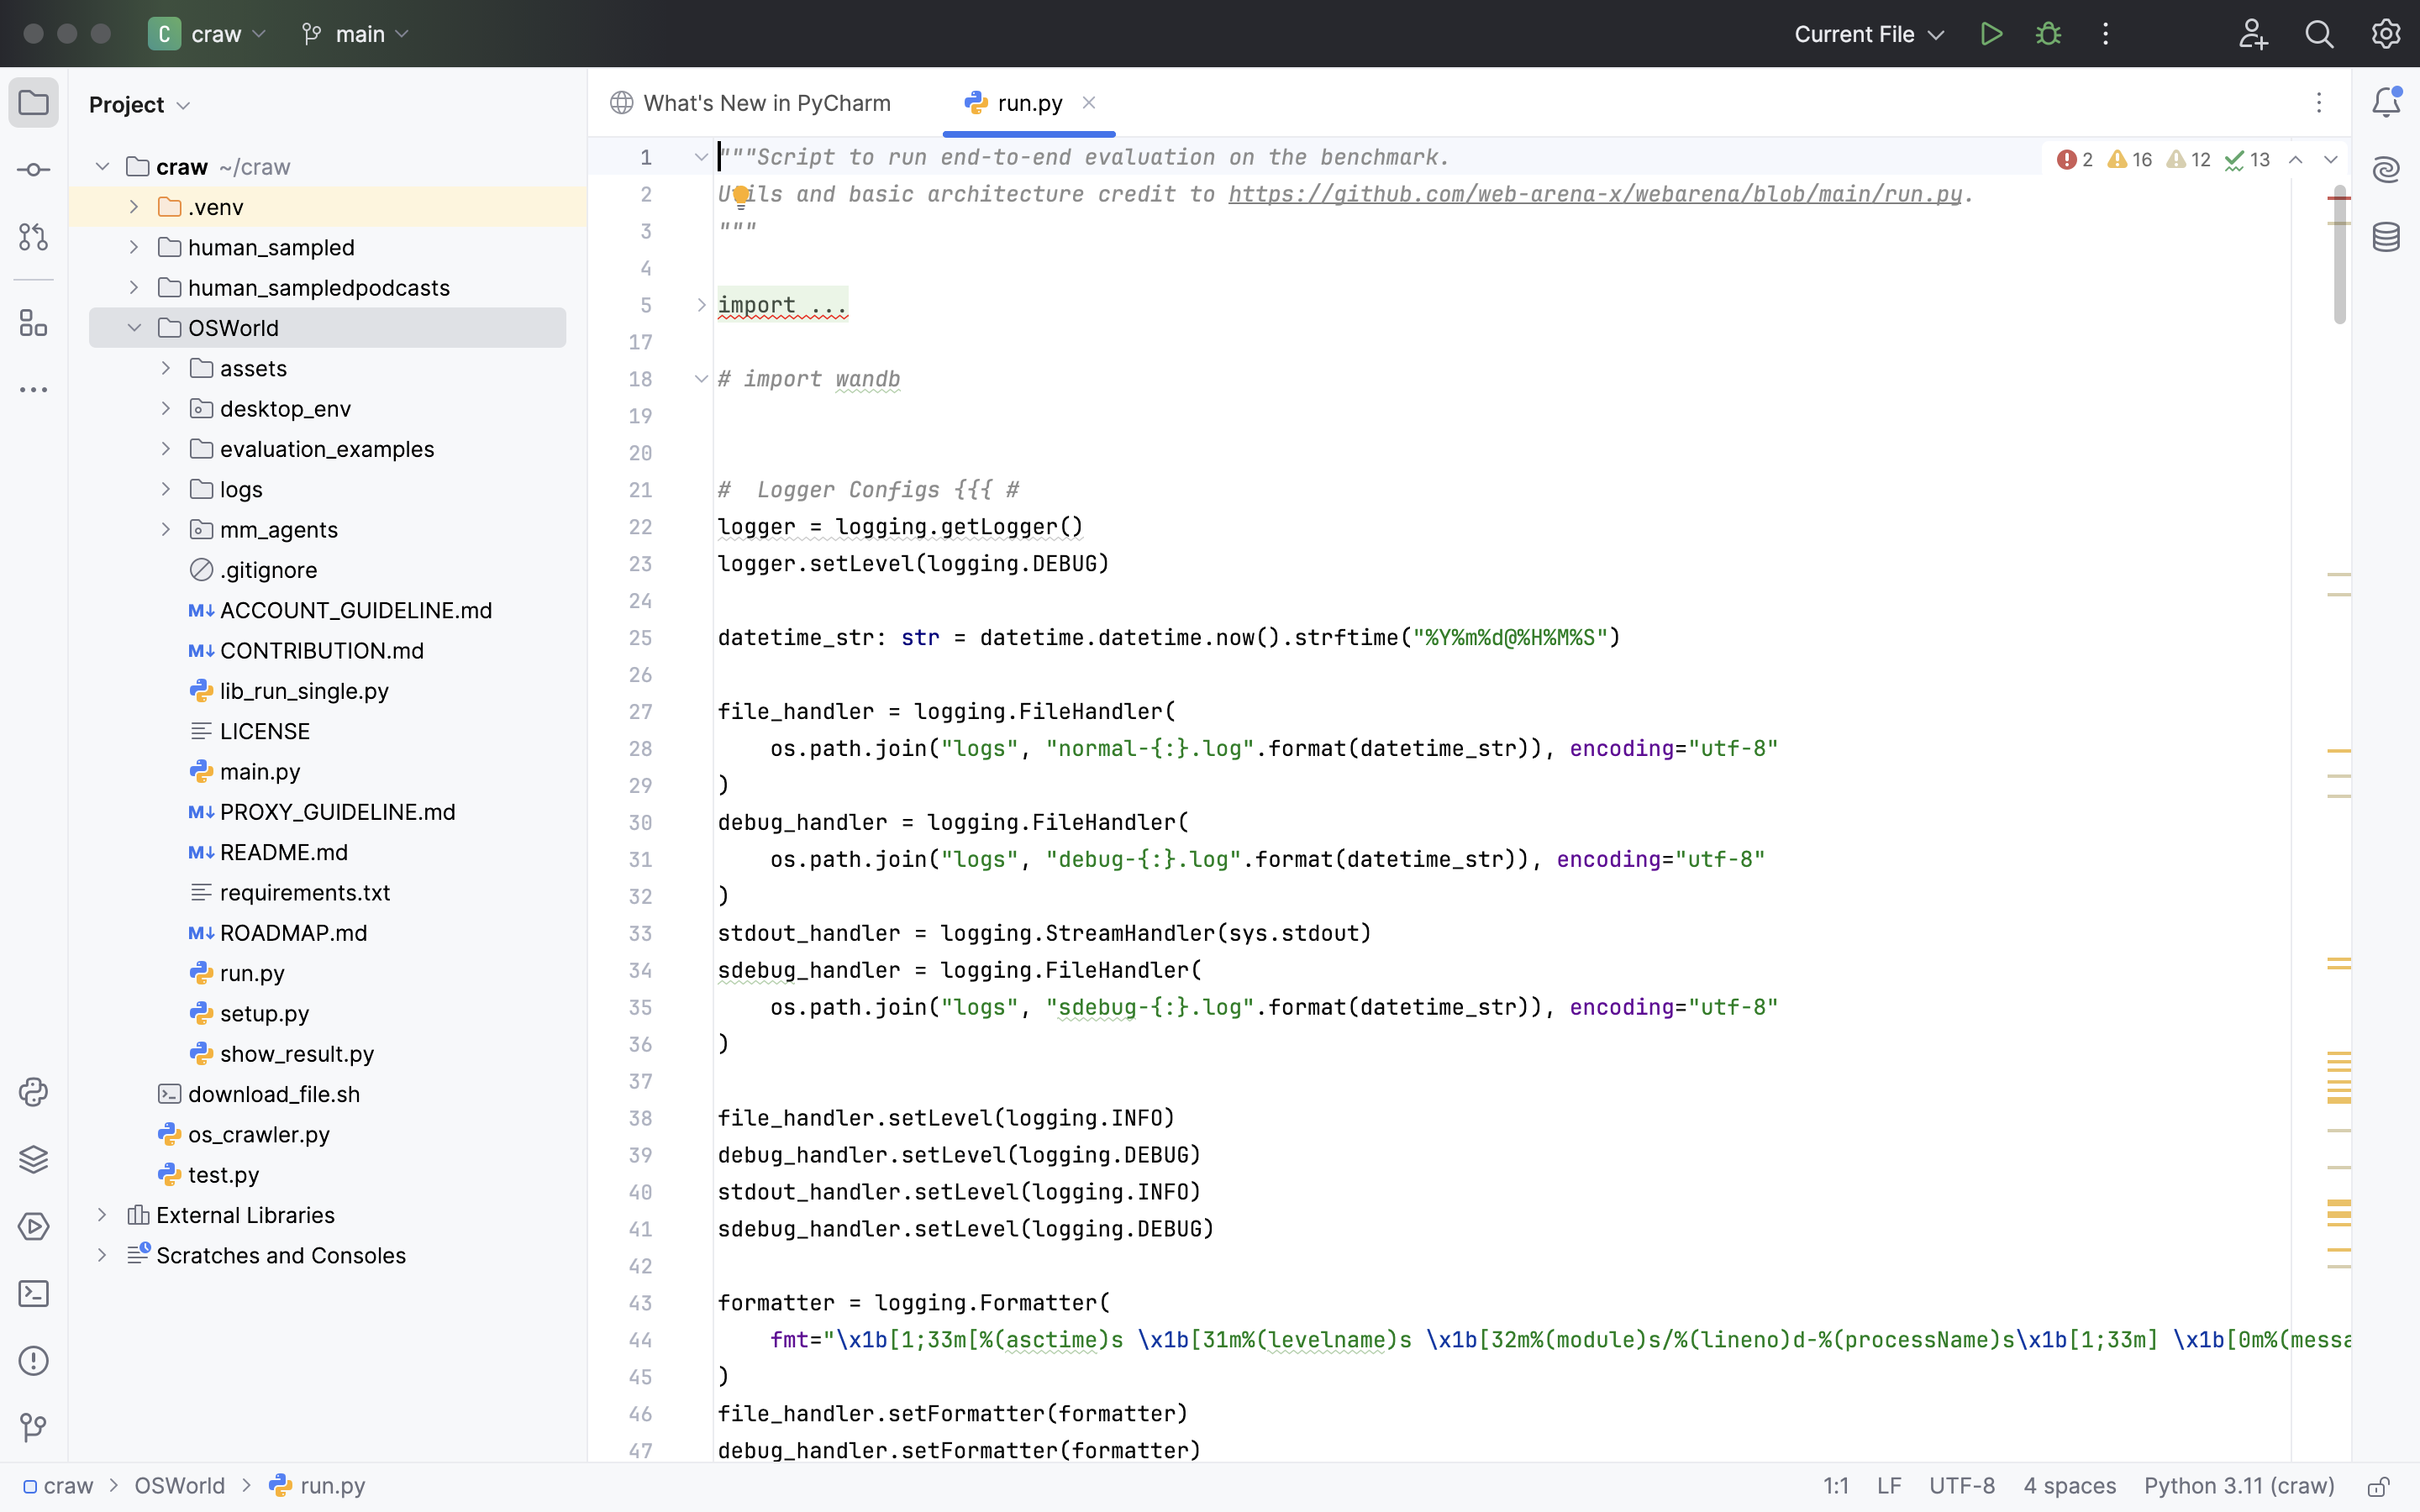 This screenshot has width=2420, height=1512. What do you see at coordinates (250, 731) in the screenshot?
I see `LICENSE` at bounding box center [250, 731].